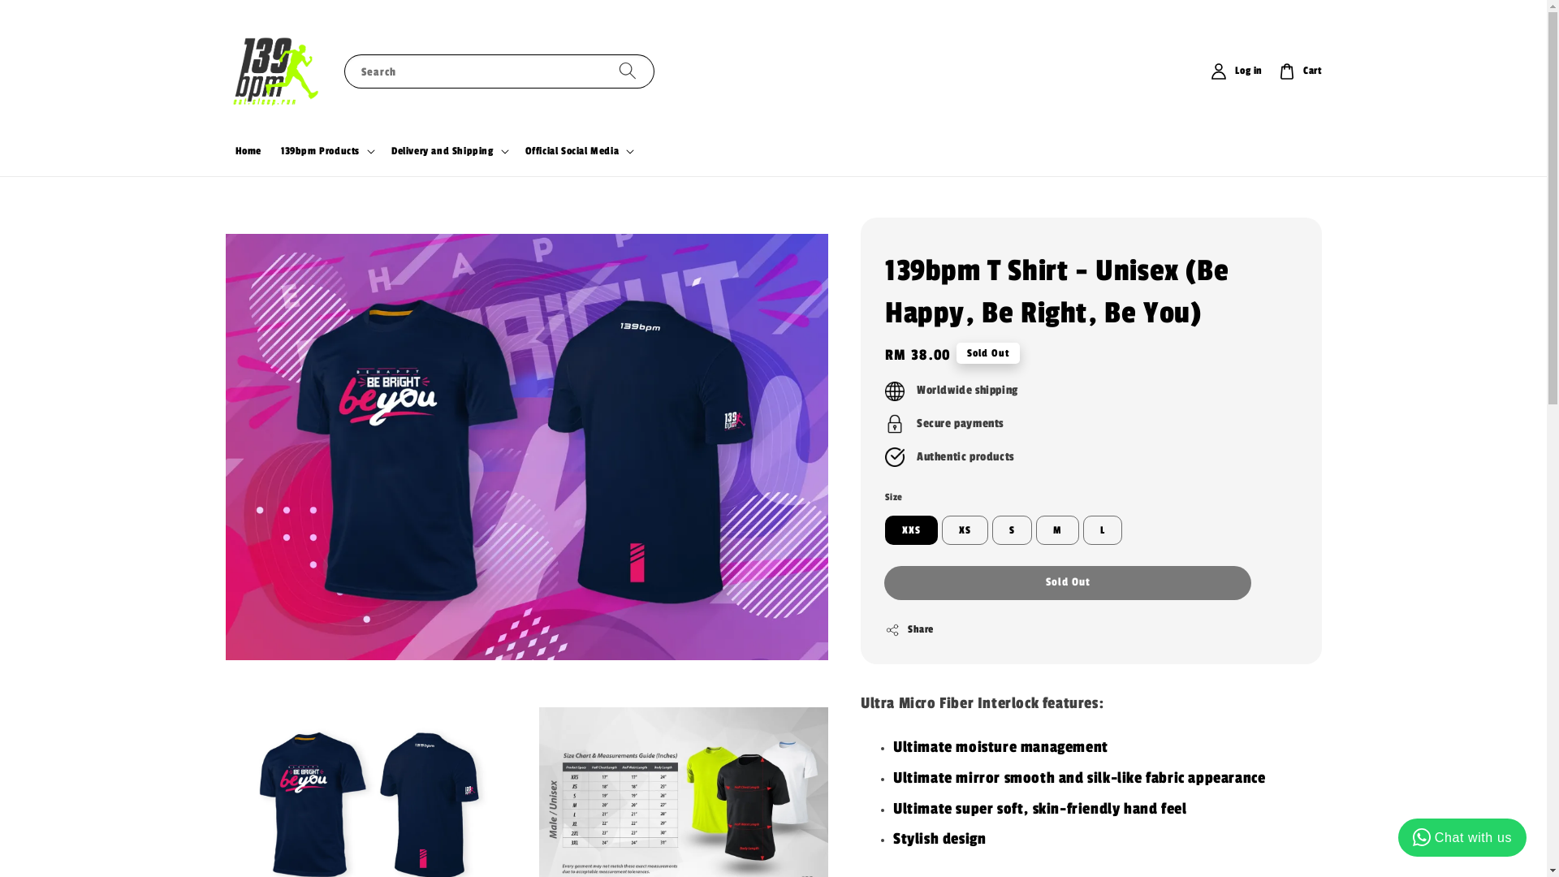  I want to click on https://www.139bpm.com/products/game-on-1-1, so click(994, 740).